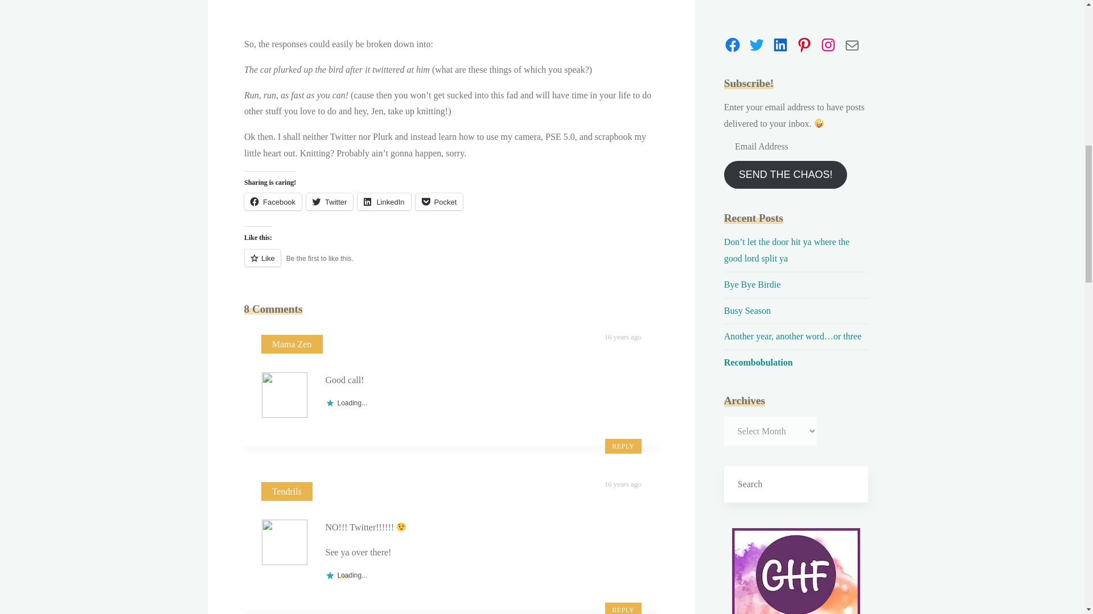 The height and width of the screenshot is (614, 1093). What do you see at coordinates (623, 484) in the screenshot?
I see `16 years ago` at bounding box center [623, 484].